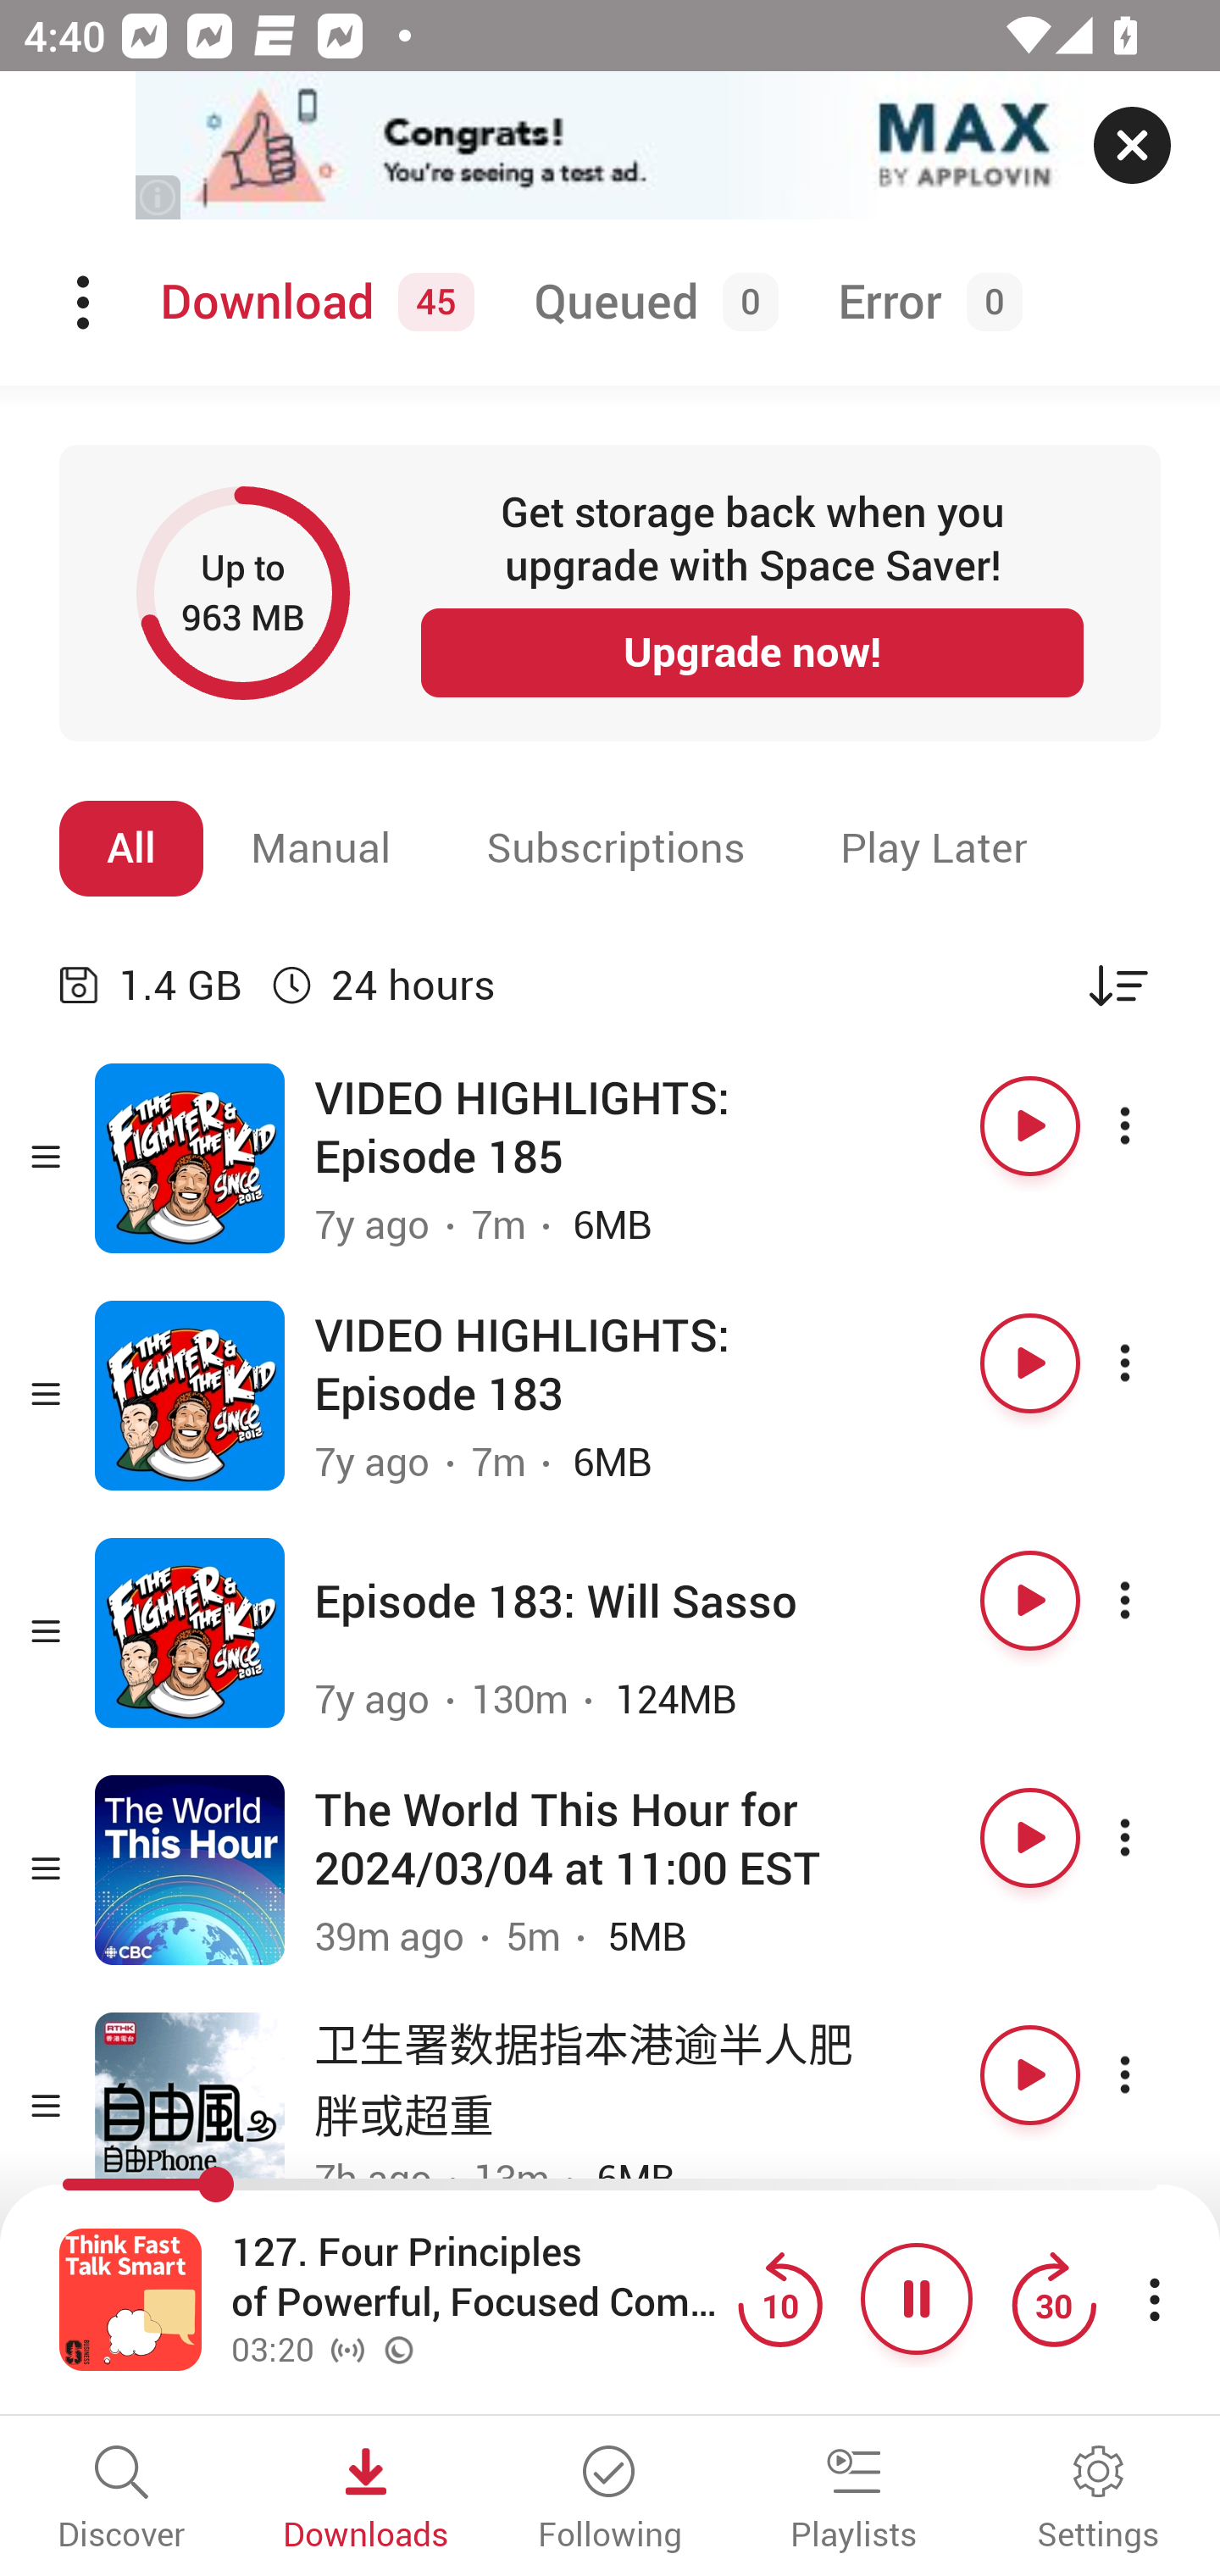 The height and width of the screenshot is (2576, 1220). I want to click on Play Later, so click(934, 848).